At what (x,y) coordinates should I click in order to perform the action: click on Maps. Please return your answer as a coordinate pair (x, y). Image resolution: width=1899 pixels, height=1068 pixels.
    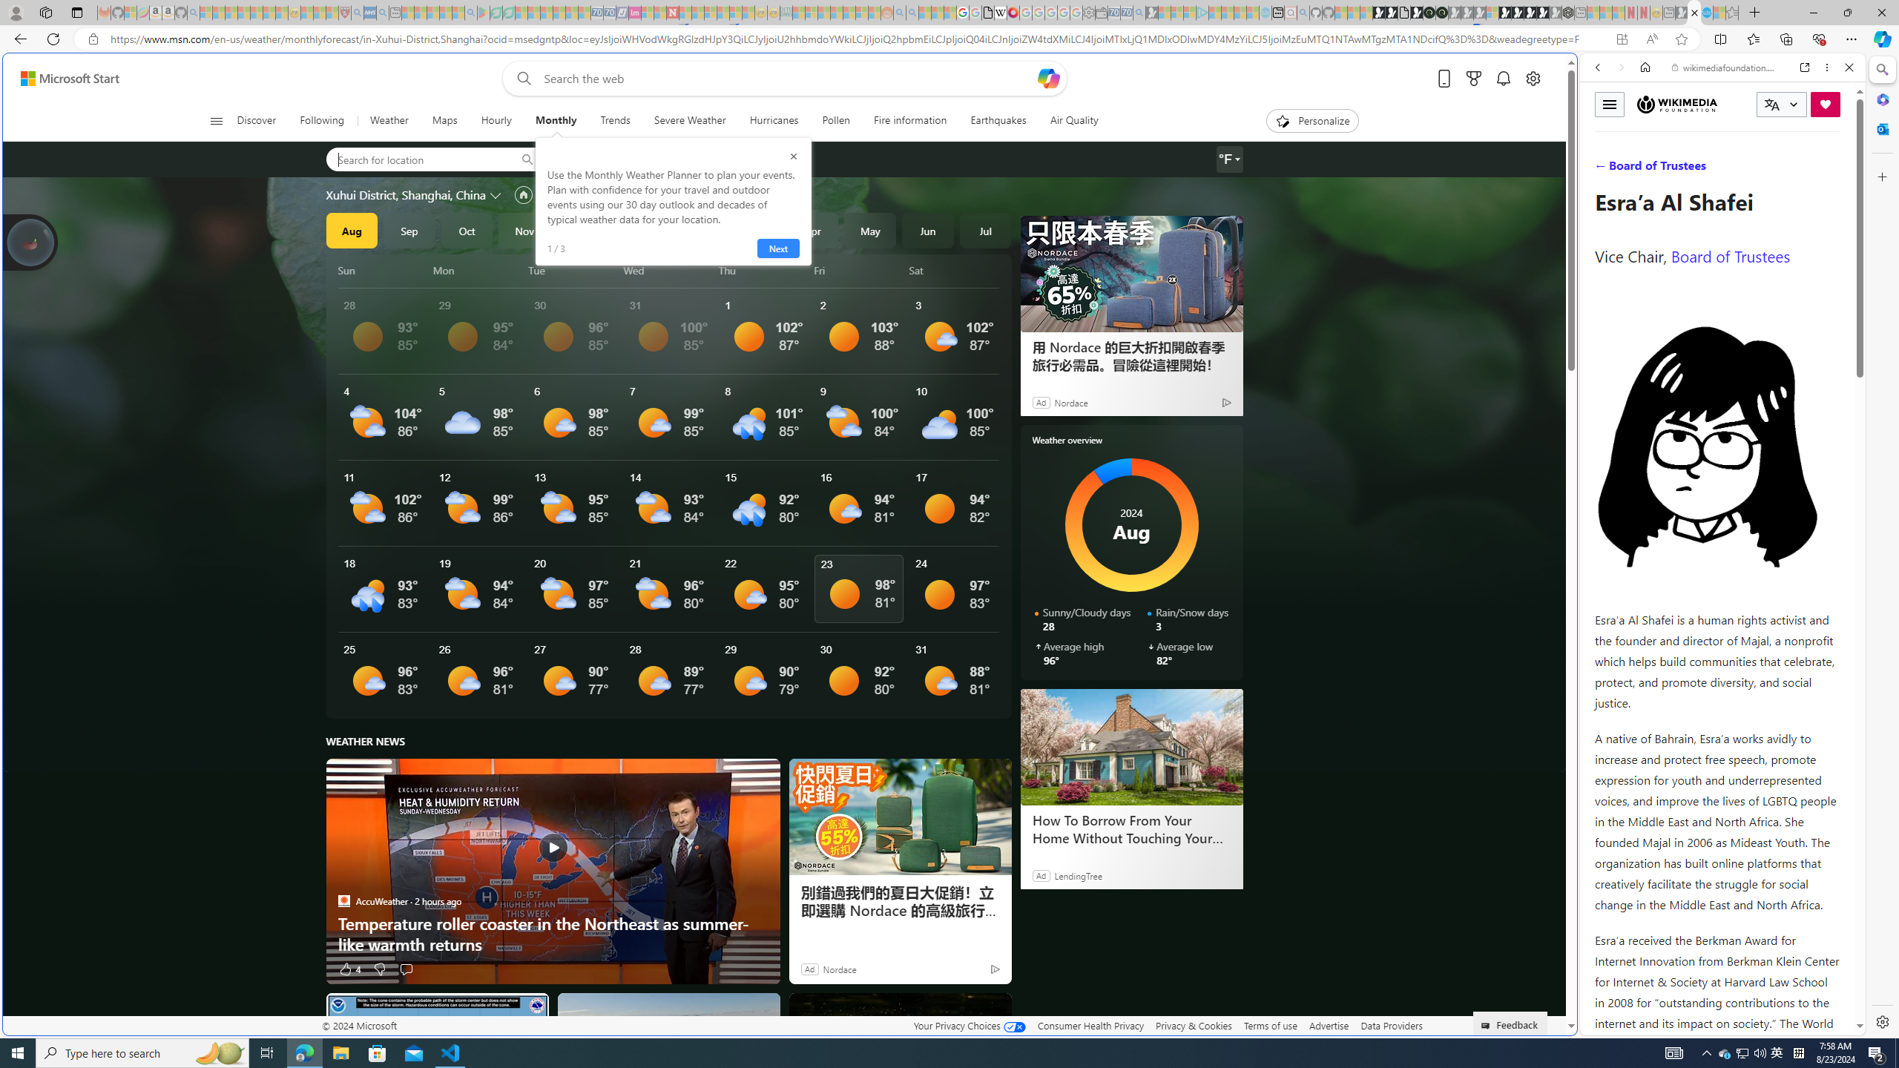
    Looking at the image, I should click on (444, 121).